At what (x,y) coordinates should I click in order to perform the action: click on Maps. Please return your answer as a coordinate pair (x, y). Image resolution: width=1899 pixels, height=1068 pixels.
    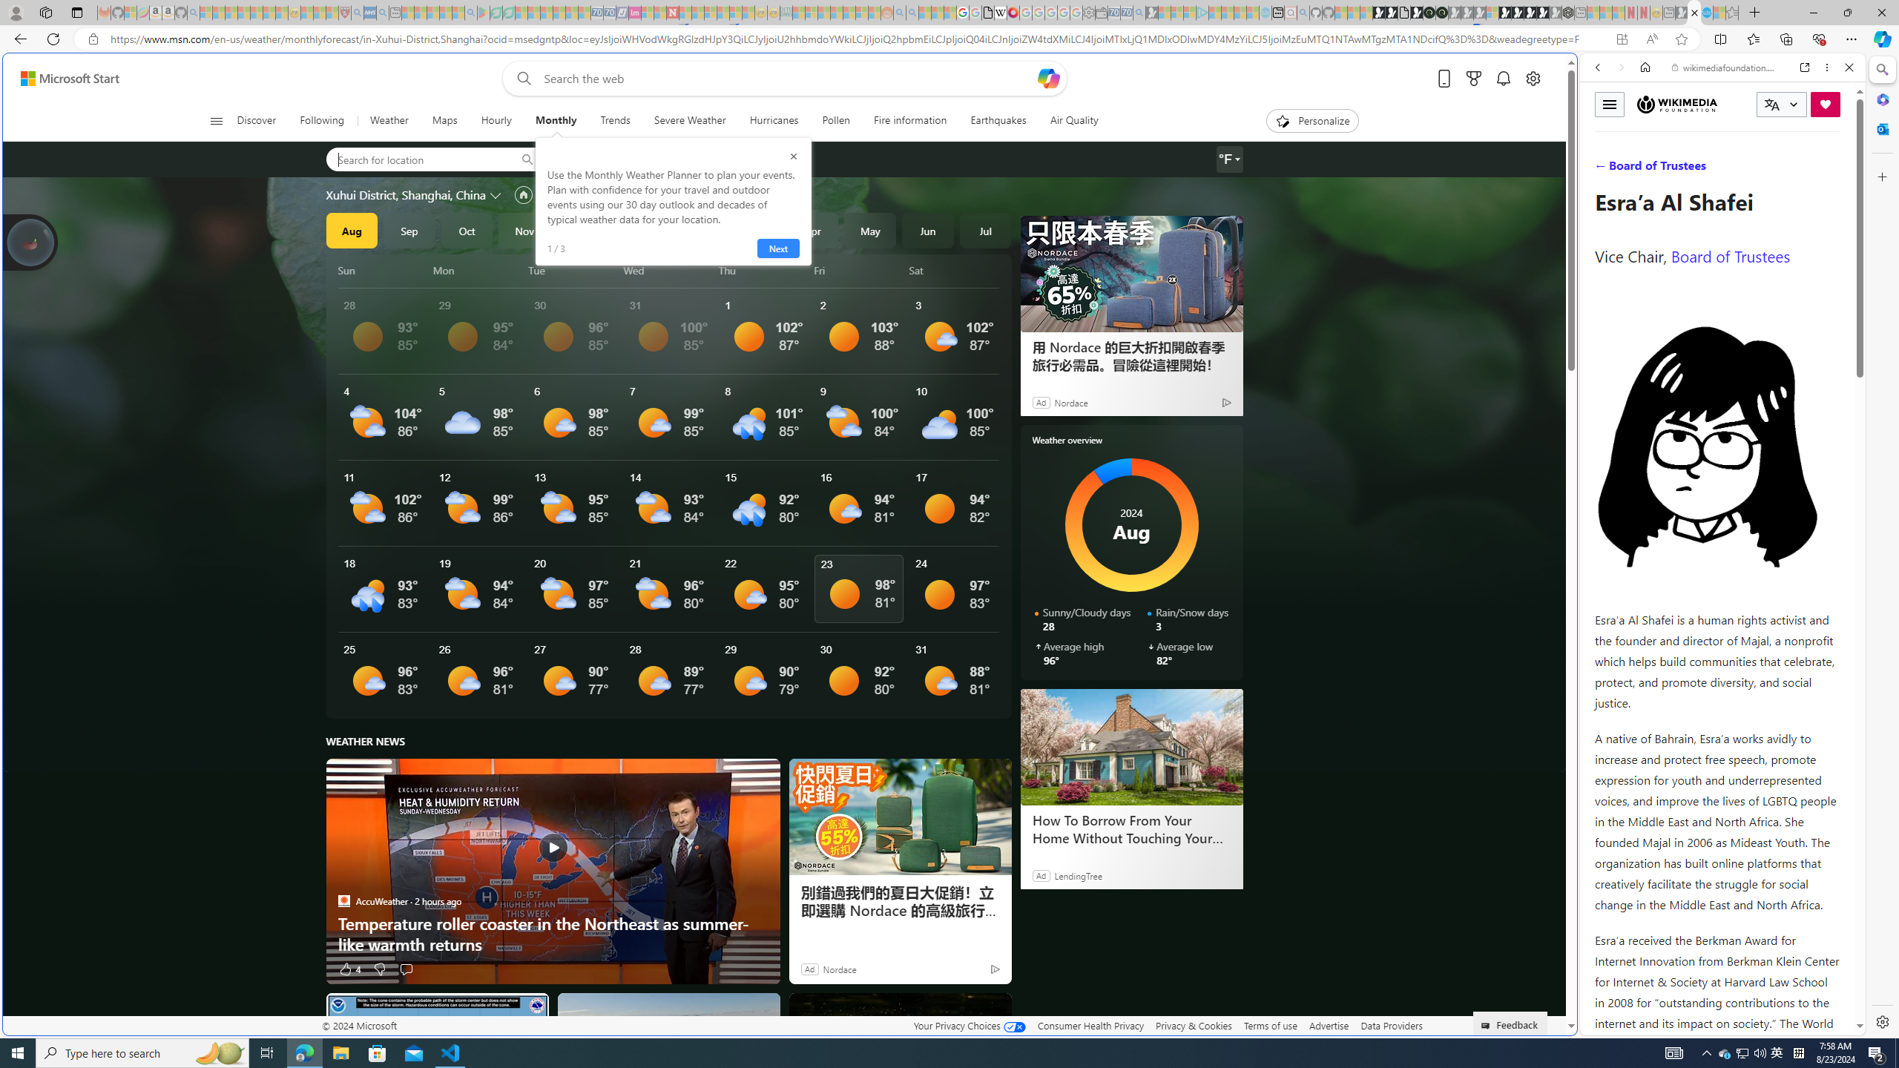
    Looking at the image, I should click on (444, 121).